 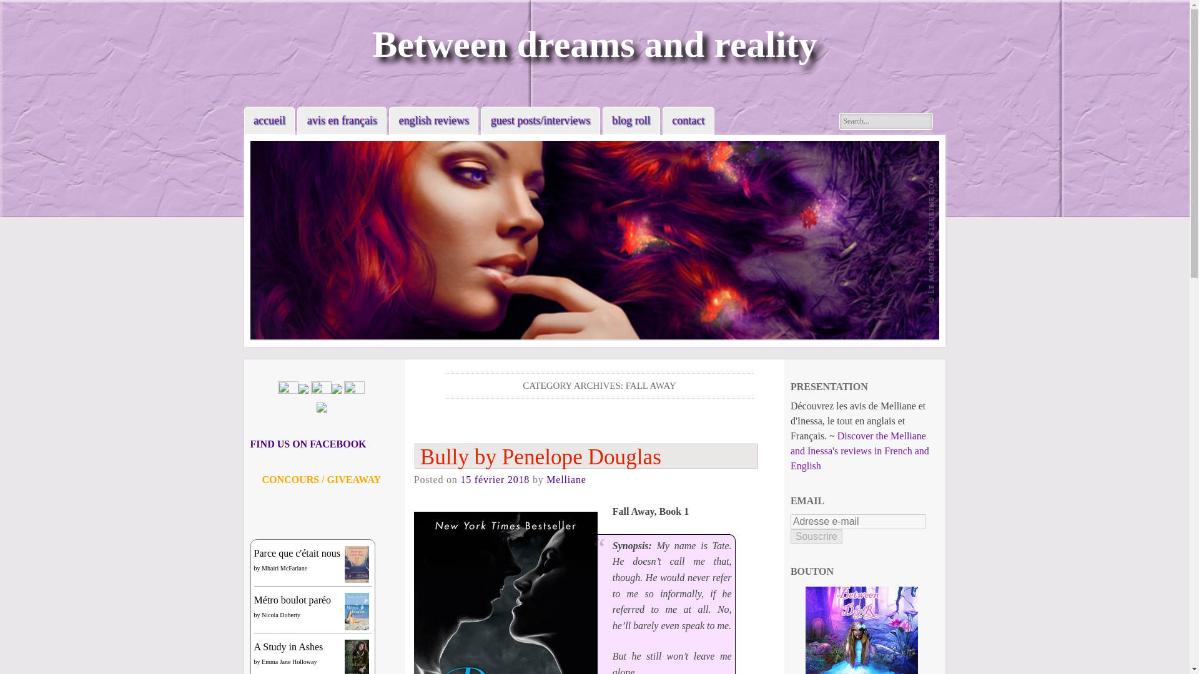 I want to click on Search, so click(x=20, y=7).